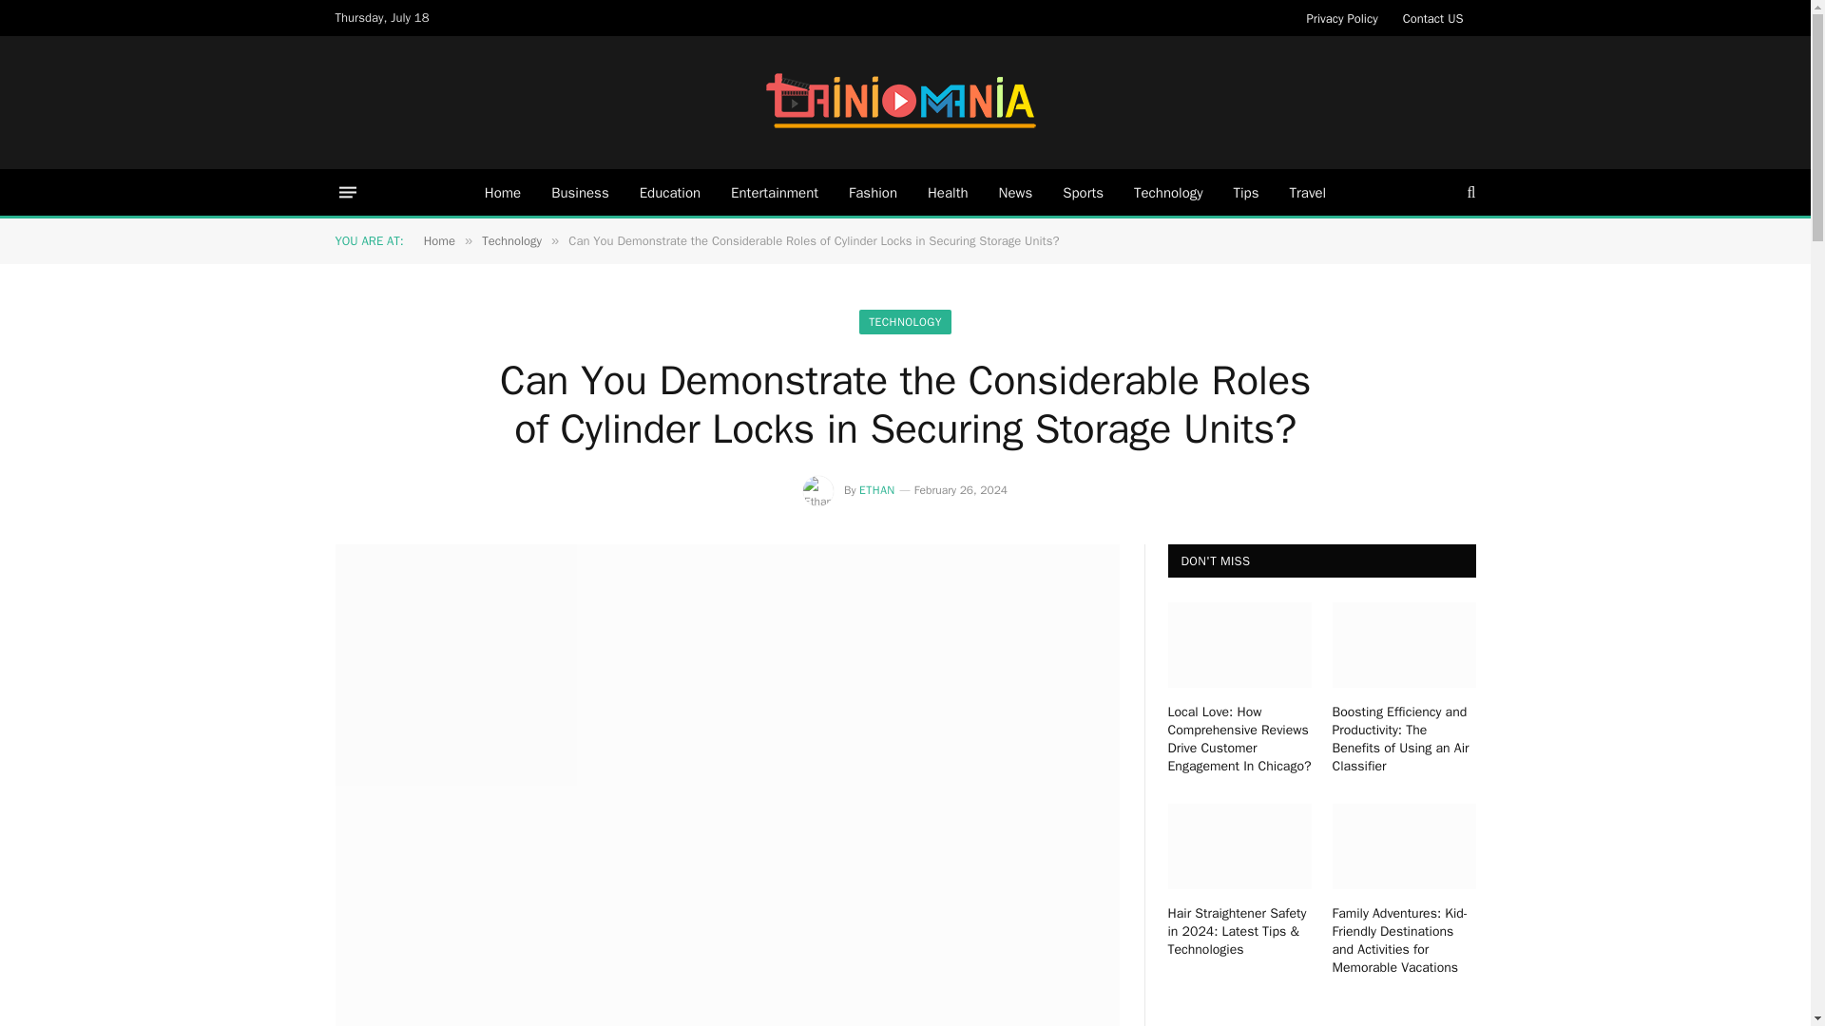 The height and width of the screenshot is (1026, 1825). I want to click on Home, so click(502, 192).